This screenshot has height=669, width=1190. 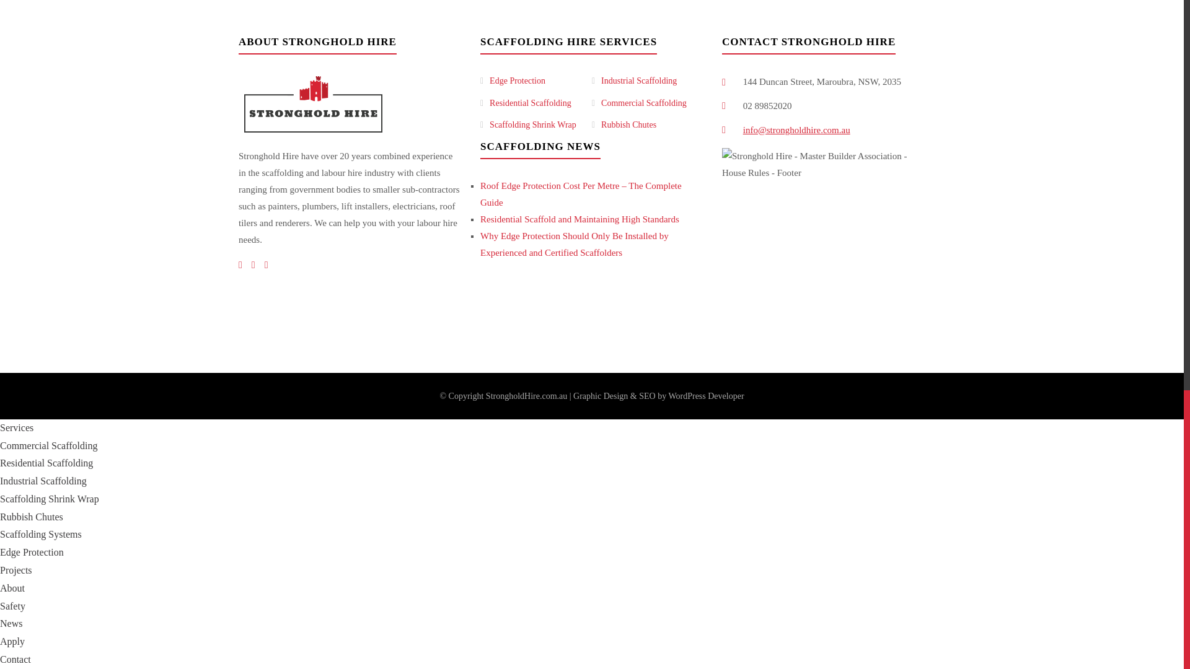 What do you see at coordinates (638, 81) in the screenshot?
I see `Industrial Scaffolding` at bounding box center [638, 81].